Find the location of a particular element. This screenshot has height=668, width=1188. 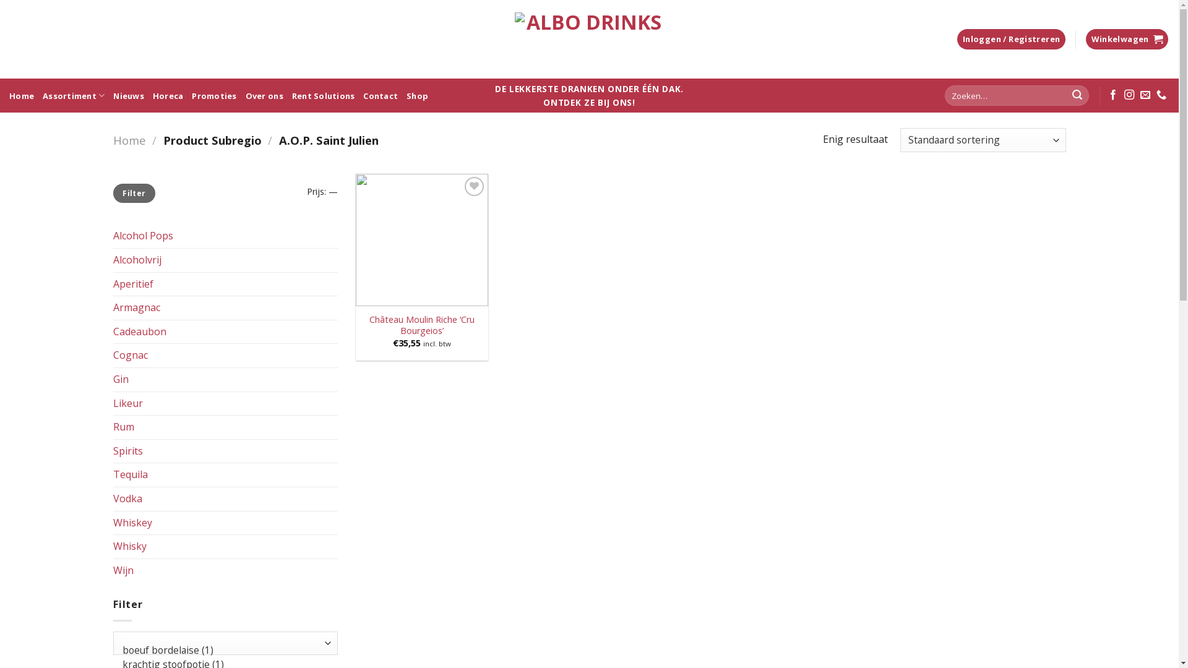

Volg ons op Facebook is located at coordinates (1113, 95).